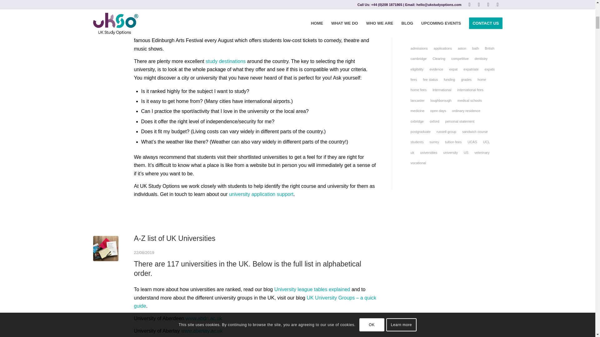  Describe the element at coordinates (226, 61) in the screenshot. I see `study destinations` at that location.